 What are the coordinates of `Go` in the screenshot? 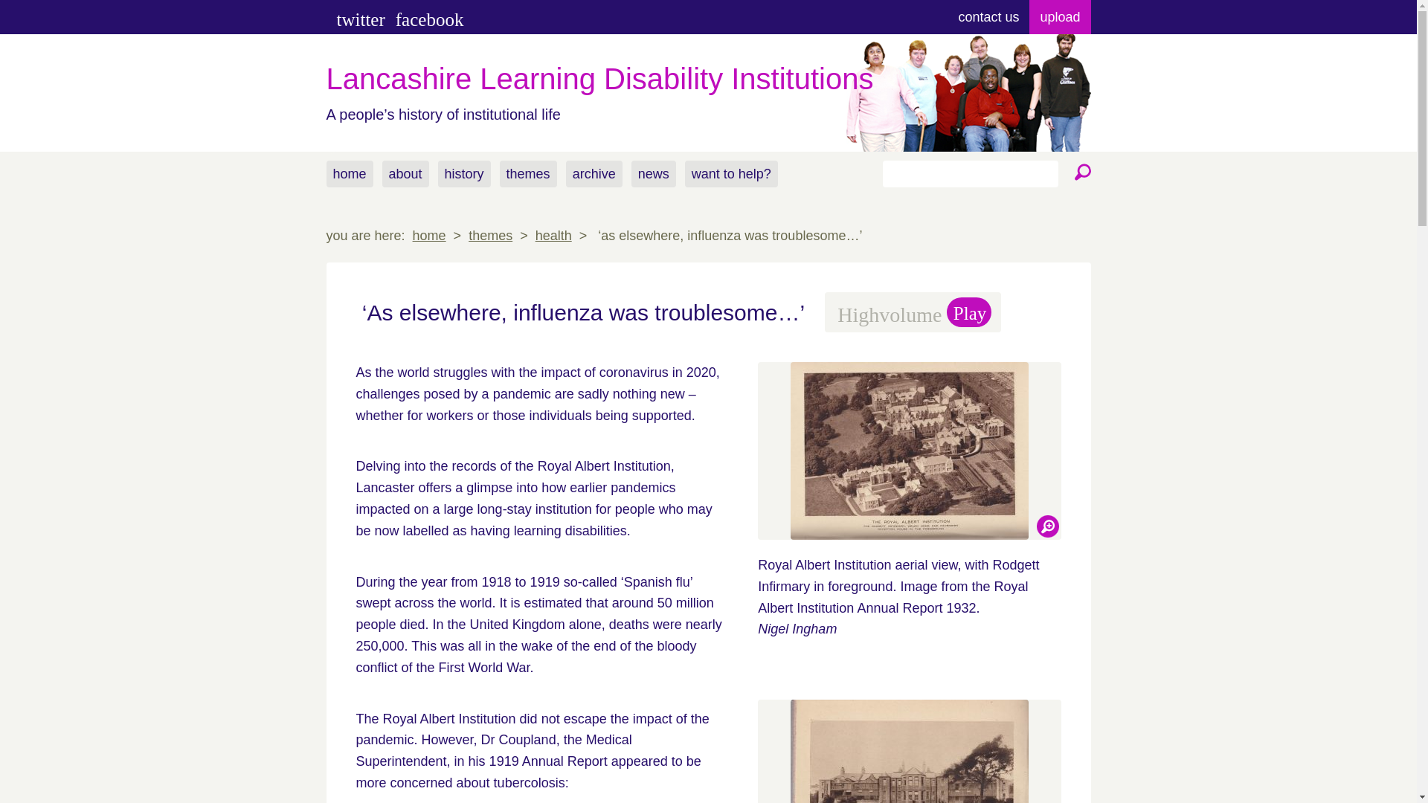 It's located at (1079, 172).